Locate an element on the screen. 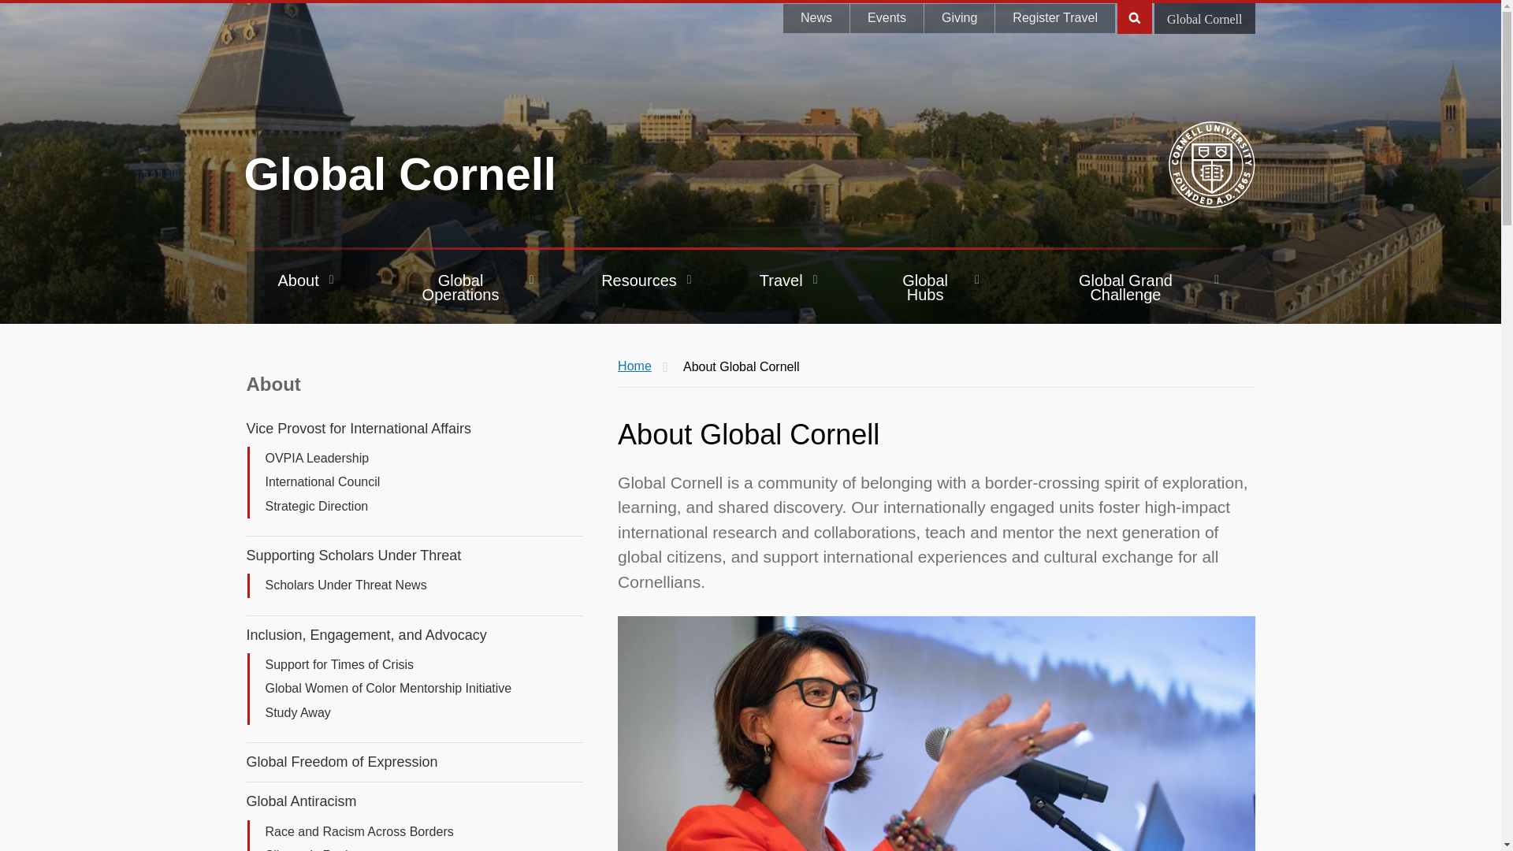 The height and width of the screenshot is (851, 1513). Giving is located at coordinates (959, 19).